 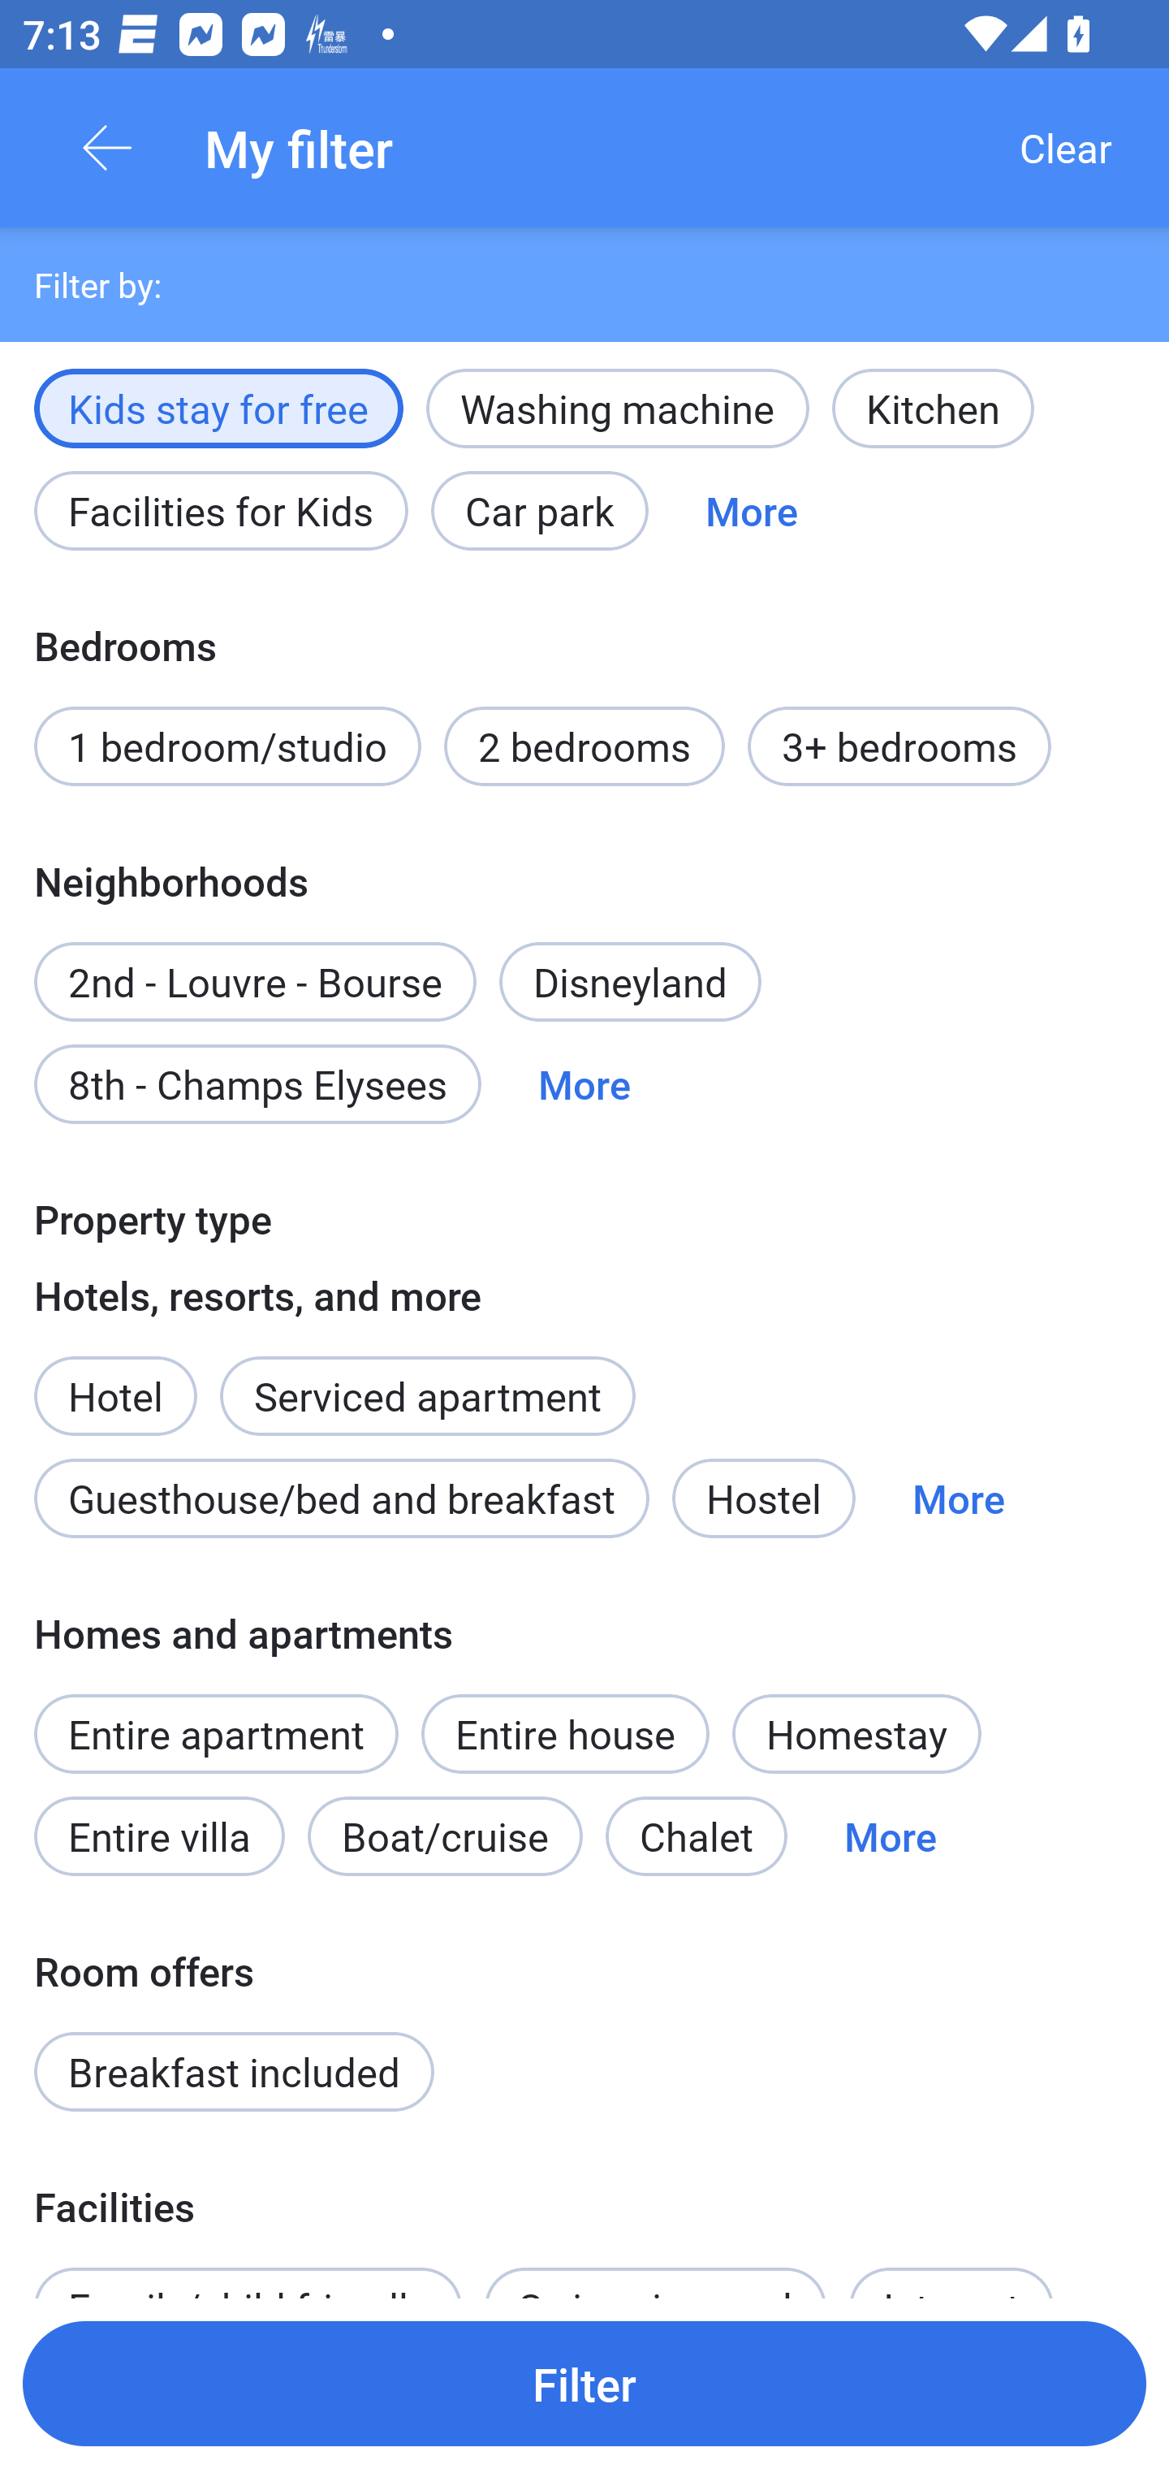 I want to click on Chalet, so click(x=697, y=1836).